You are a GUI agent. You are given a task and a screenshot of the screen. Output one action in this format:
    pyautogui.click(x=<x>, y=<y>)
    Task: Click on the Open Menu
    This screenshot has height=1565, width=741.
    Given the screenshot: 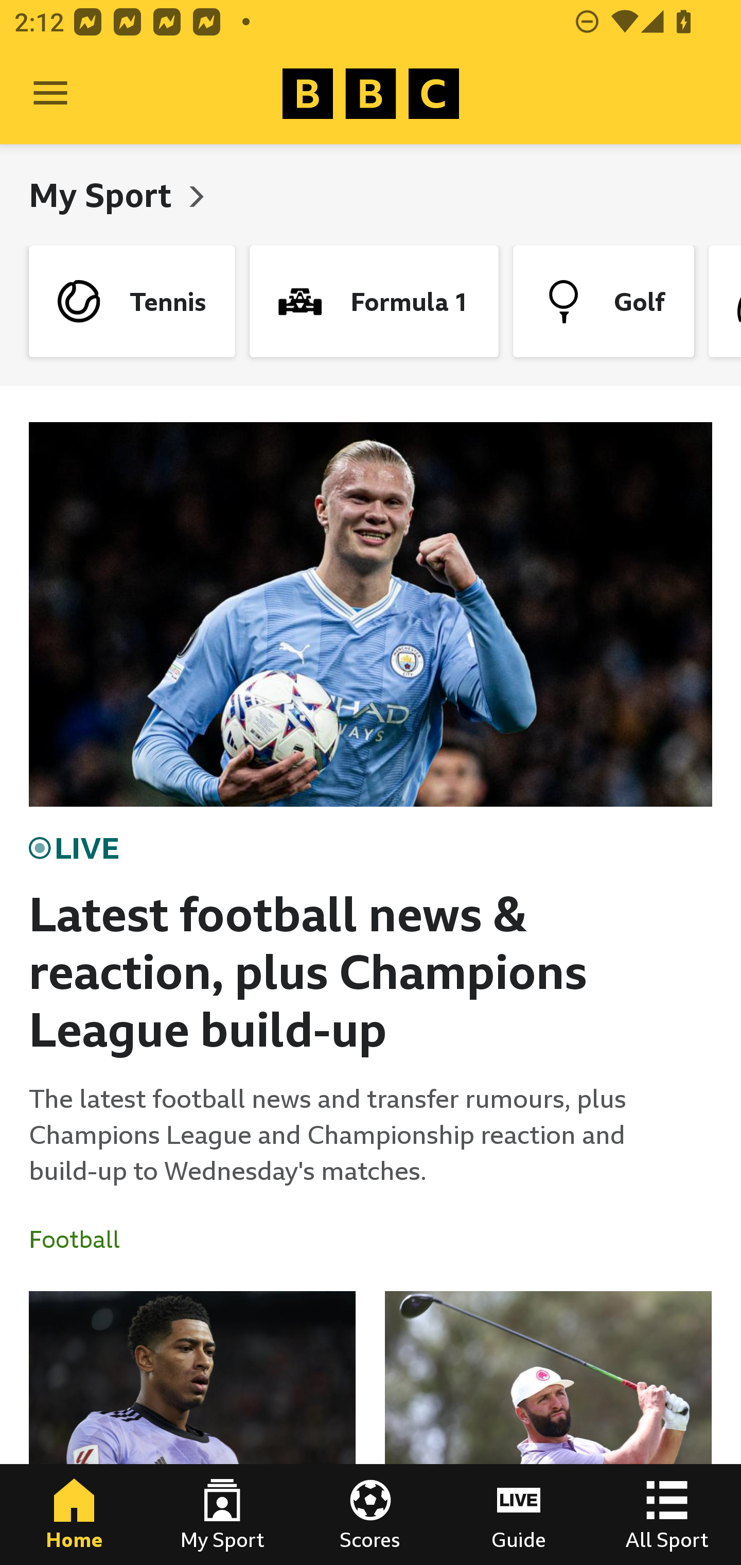 What is the action you would take?
    pyautogui.click(x=50, y=94)
    